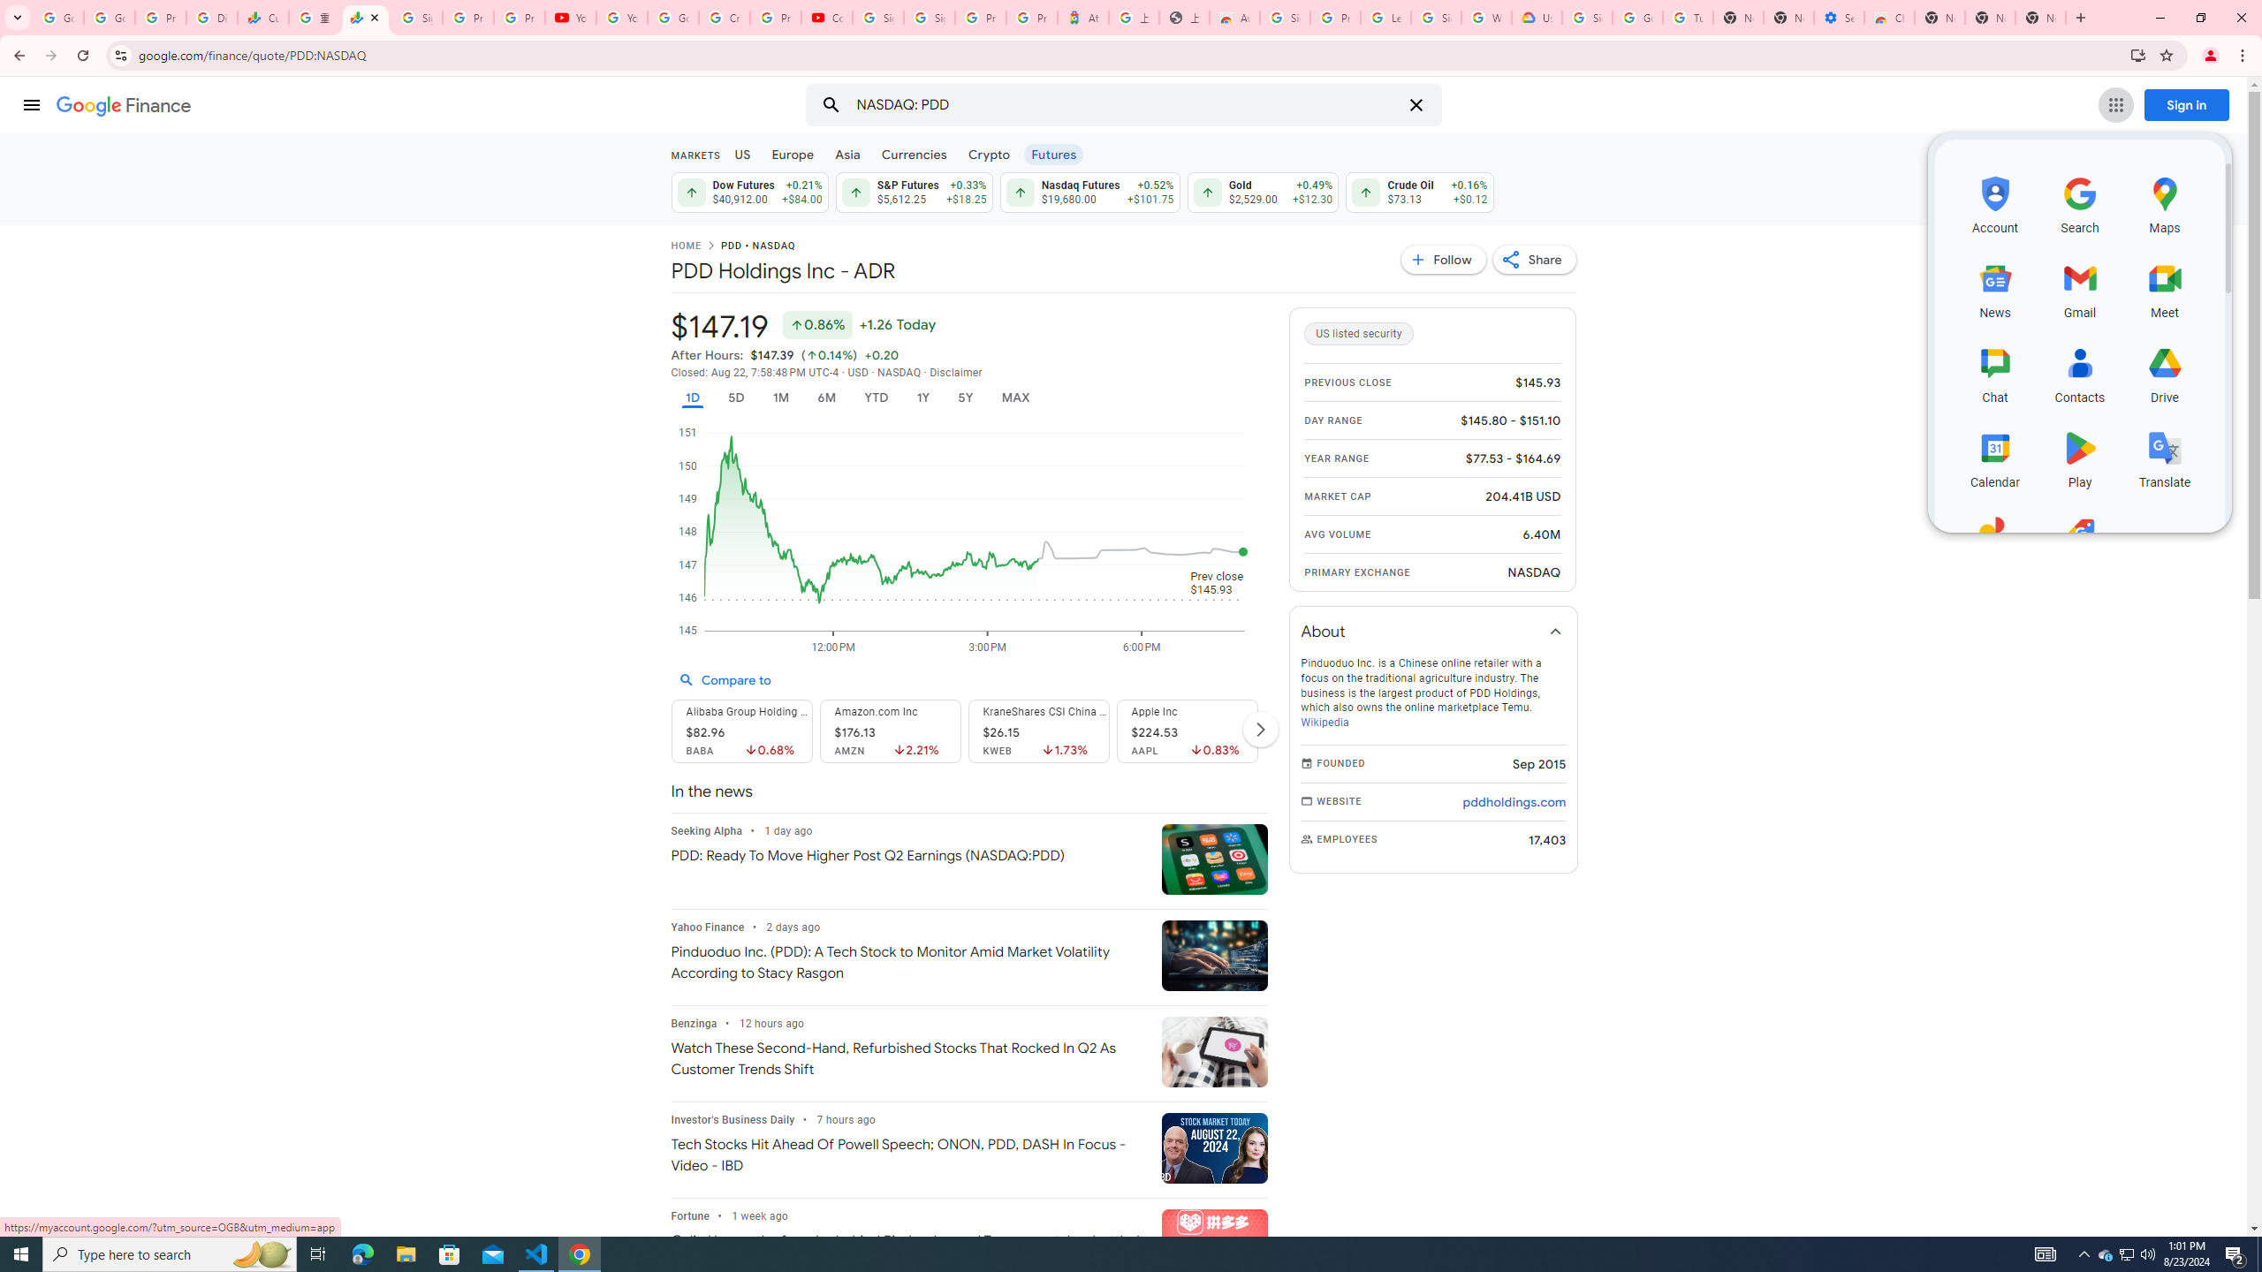  I want to click on Settings - Accessibility, so click(1838, 18).